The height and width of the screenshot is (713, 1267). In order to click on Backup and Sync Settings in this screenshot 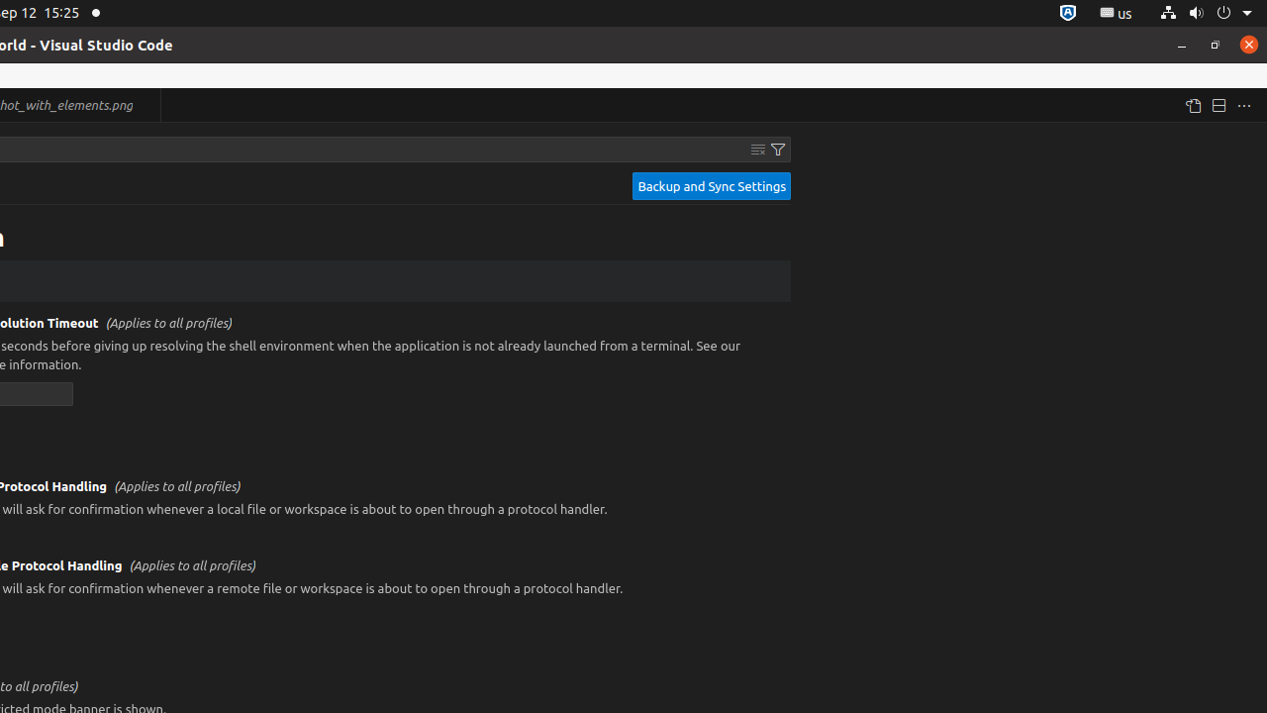, I will do `click(712, 186)`.